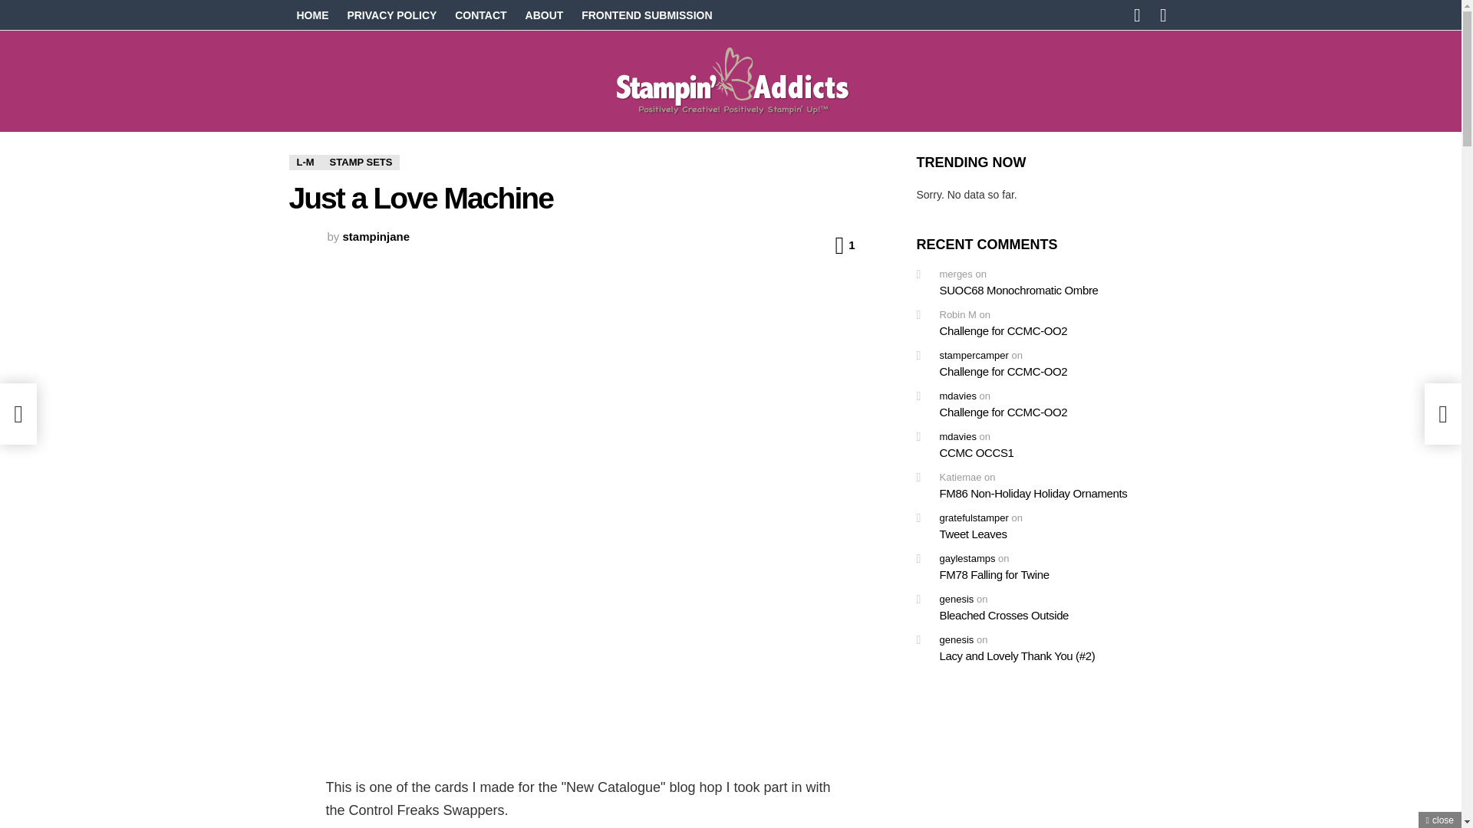 The width and height of the screenshot is (1473, 828). Describe the element at coordinates (361, 163) in the screenshot. I see `STAMP SETS` at that location.